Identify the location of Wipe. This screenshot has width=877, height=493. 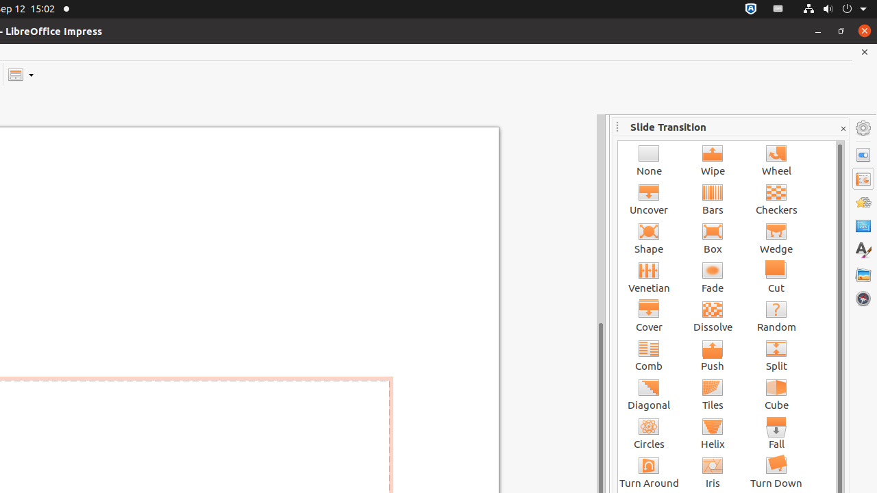
(713, 160).